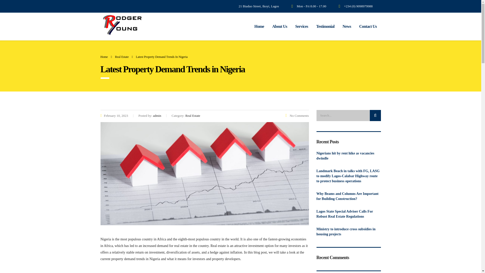  Describe the element at coordinates (348, 156) in the screenshot. I see `Nigerians hit by rent hike as vacancies dwindle` at that location.